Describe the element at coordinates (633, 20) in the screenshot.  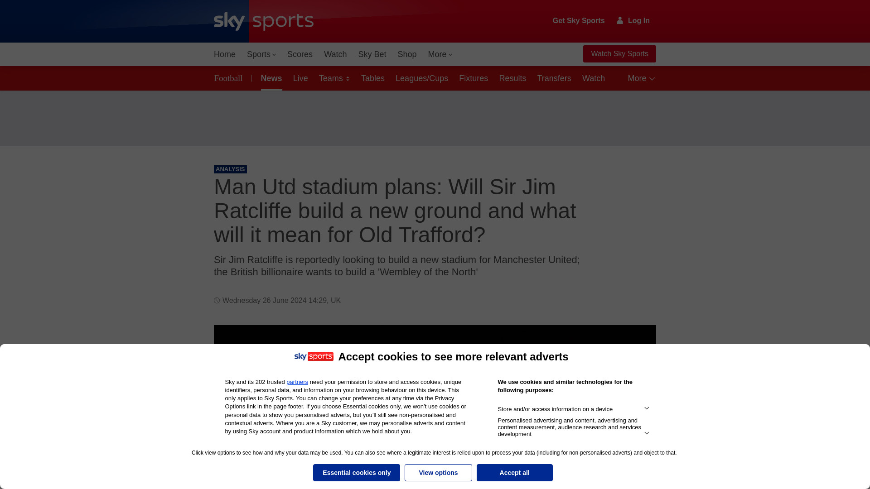
I see `Log In` at that location.